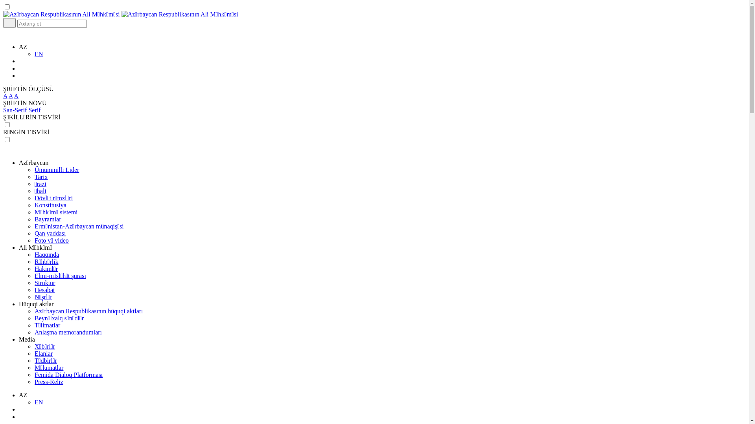 The image size is (755, 424). I want to click on A, so click(11, 96).